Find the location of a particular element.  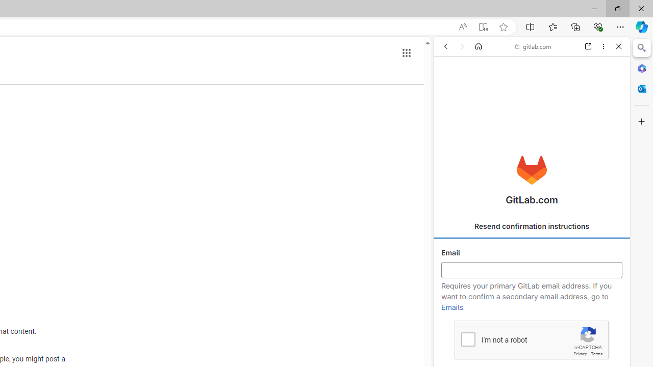

I'm not a robot is located at coordinates (467, 338).